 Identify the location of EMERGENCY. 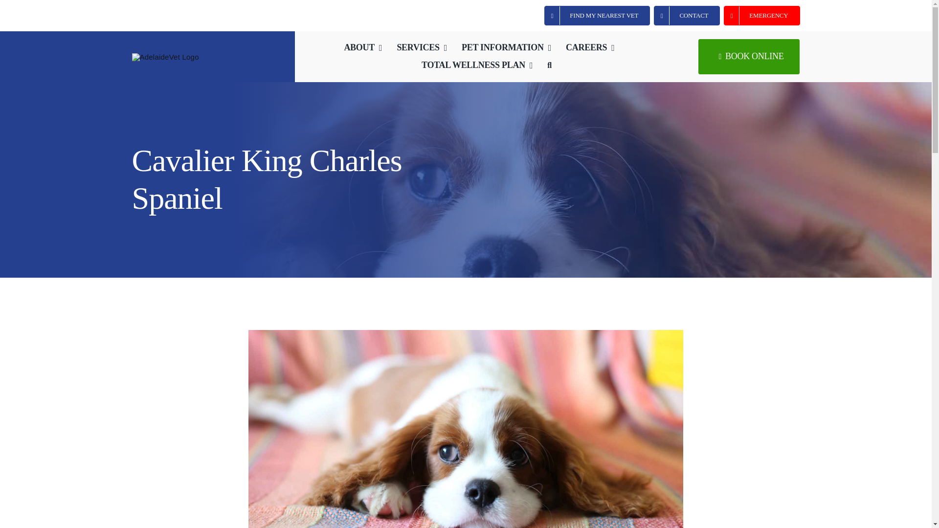
(762, 16).